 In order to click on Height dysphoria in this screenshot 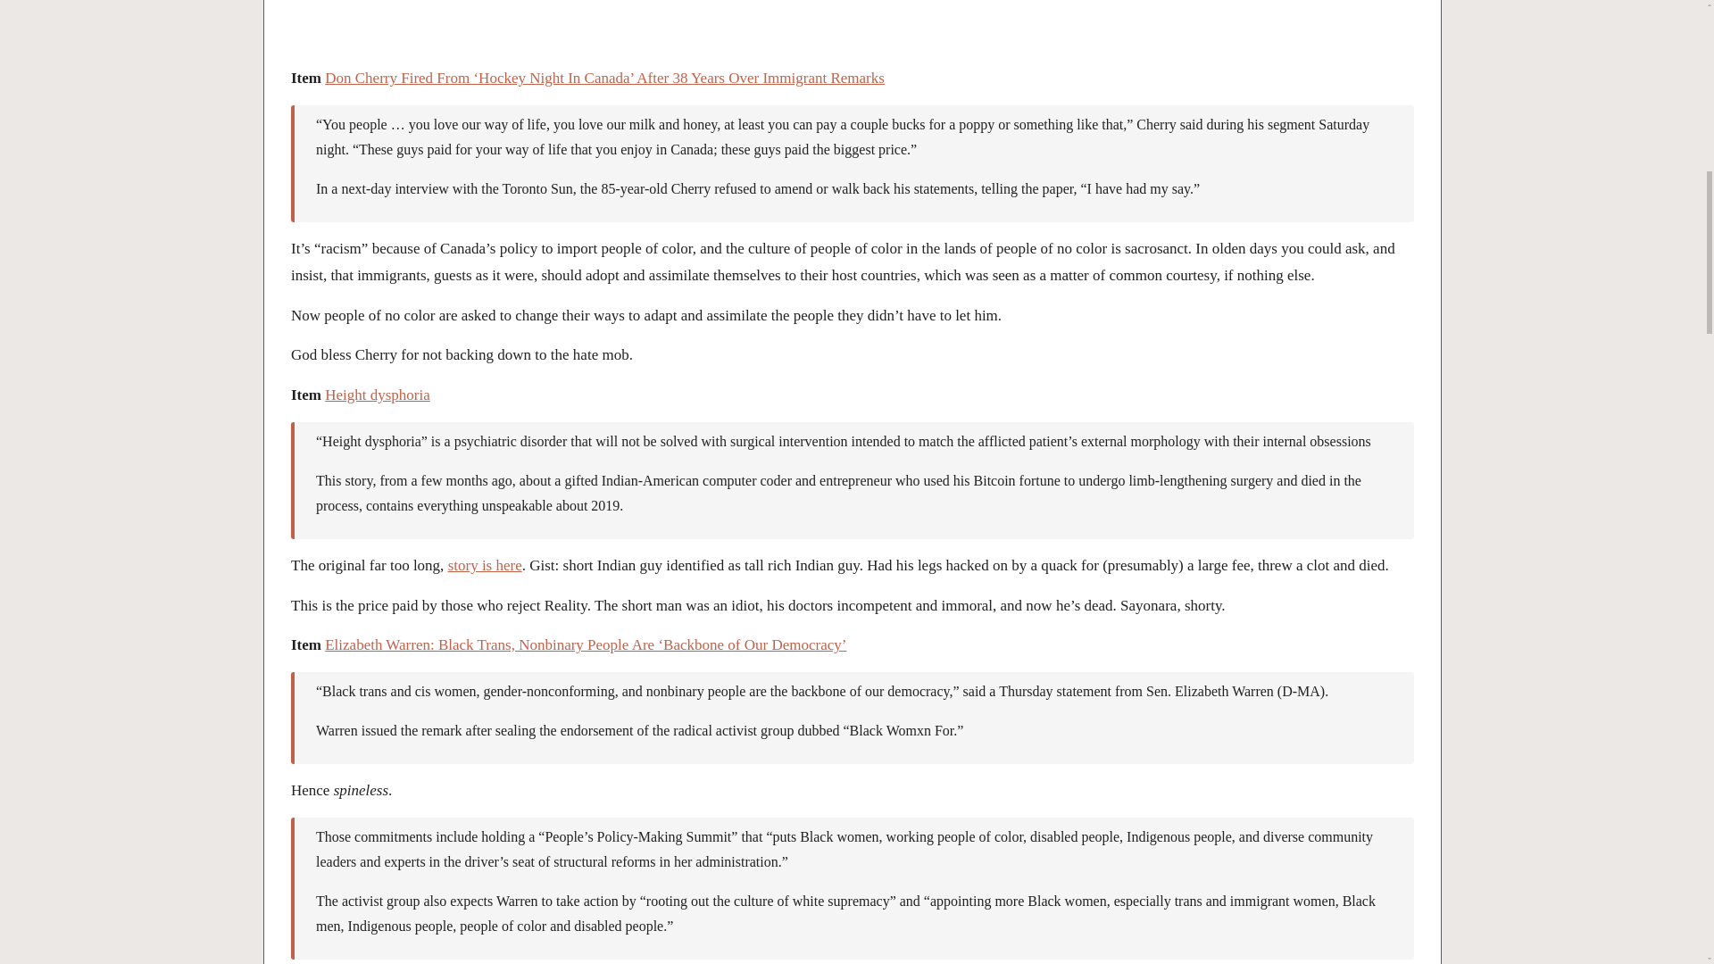, I will do `click(377, 395)`.